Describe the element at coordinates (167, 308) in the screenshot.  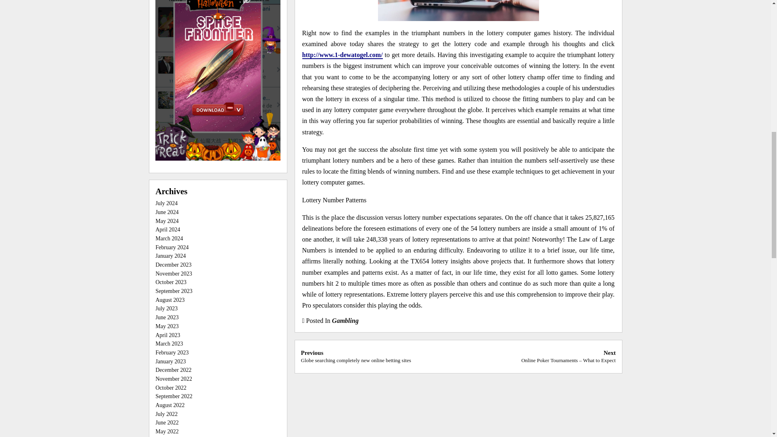
I see `July 2023` at that location.